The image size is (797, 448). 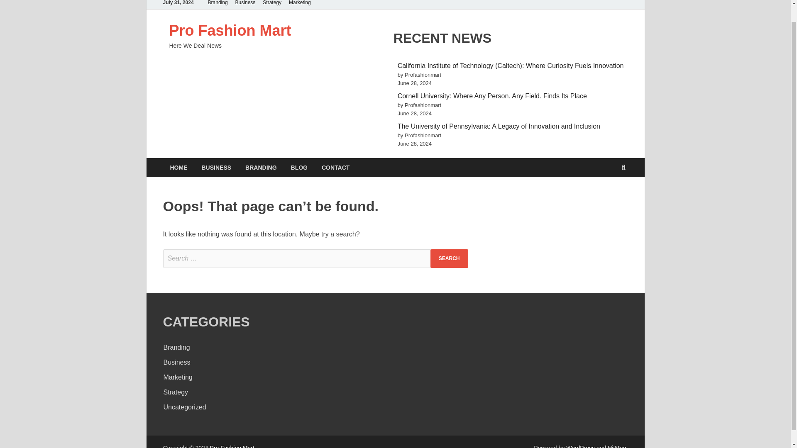 What do you see at coordinates (177, 347) in the screenshot?
I see `Branding` at bounding box center [177, 347].